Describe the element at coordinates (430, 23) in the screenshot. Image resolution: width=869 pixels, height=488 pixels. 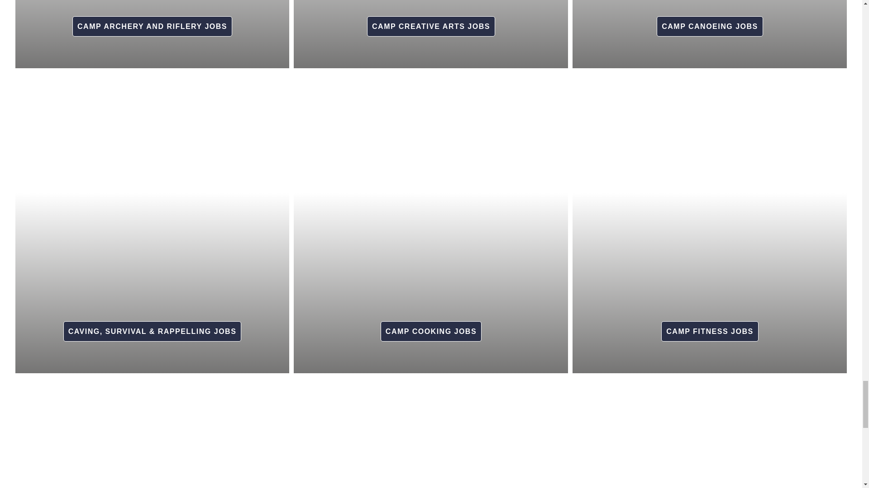
I see `CAMP CREATIVE ARTS JOBS` at that location.